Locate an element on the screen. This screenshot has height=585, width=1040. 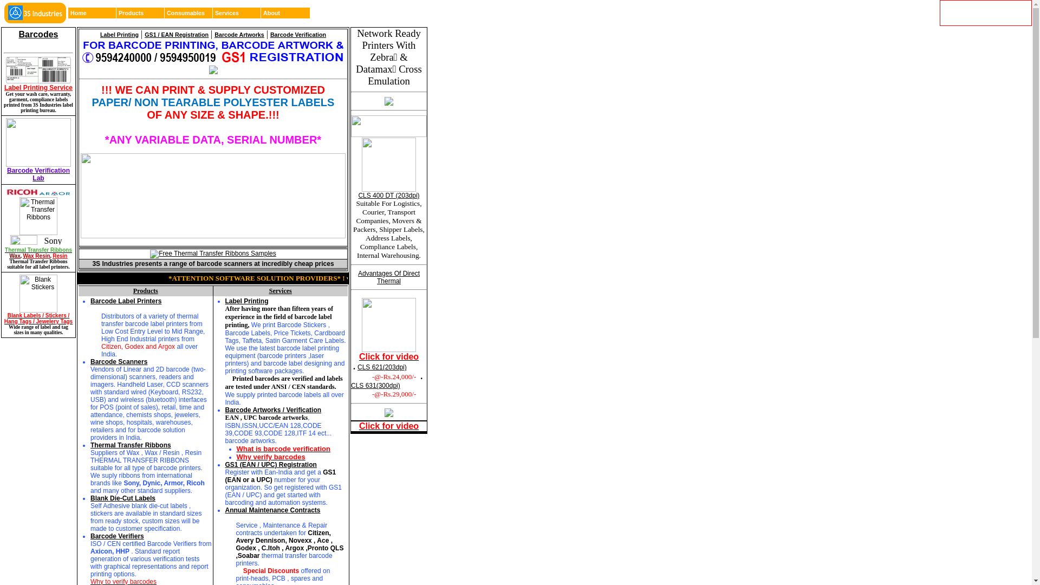
Home is located at coordinates (93, 13).